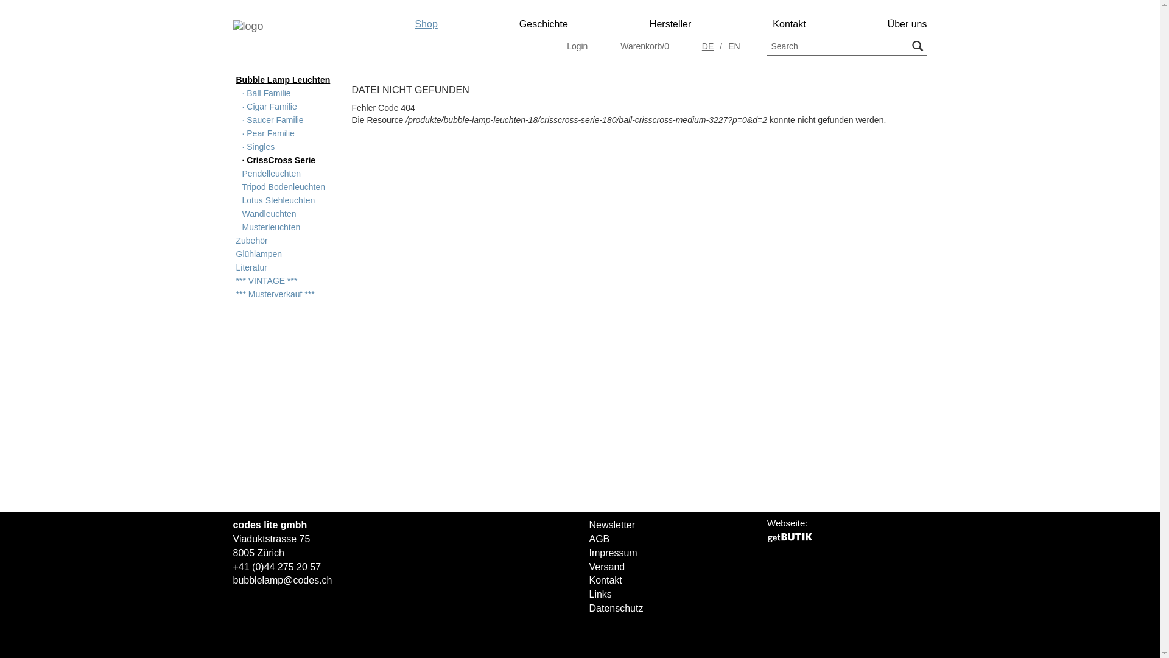 The image size is (1169, 658). Describe the element at coordinates (667, 24) in the screenshot. I see `Hersteller` at that location.